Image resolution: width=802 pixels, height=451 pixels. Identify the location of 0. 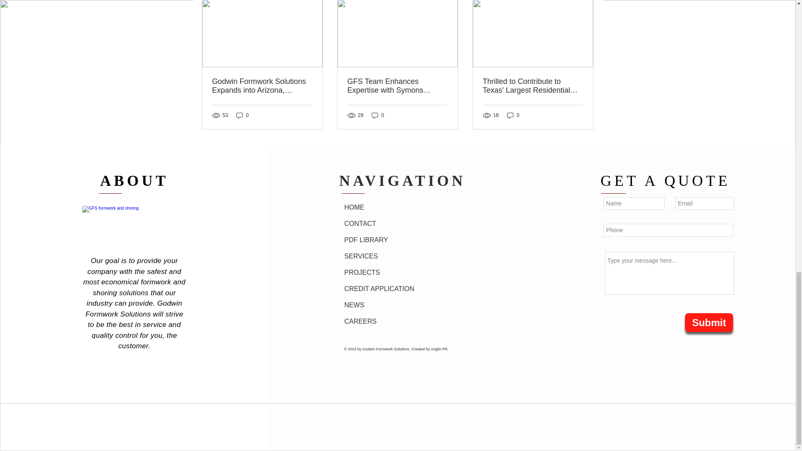
(378, 115).